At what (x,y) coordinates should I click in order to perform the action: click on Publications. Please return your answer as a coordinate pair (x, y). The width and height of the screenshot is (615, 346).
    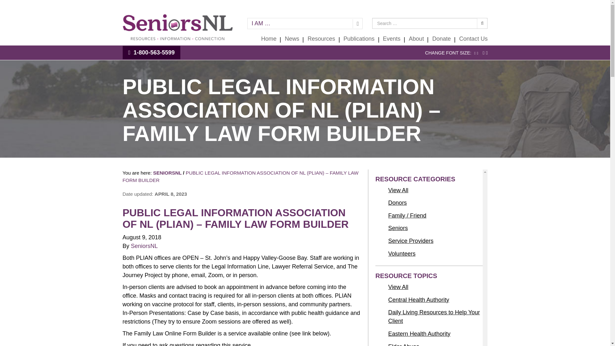
    Looking at the image, I should click on (359, 39).